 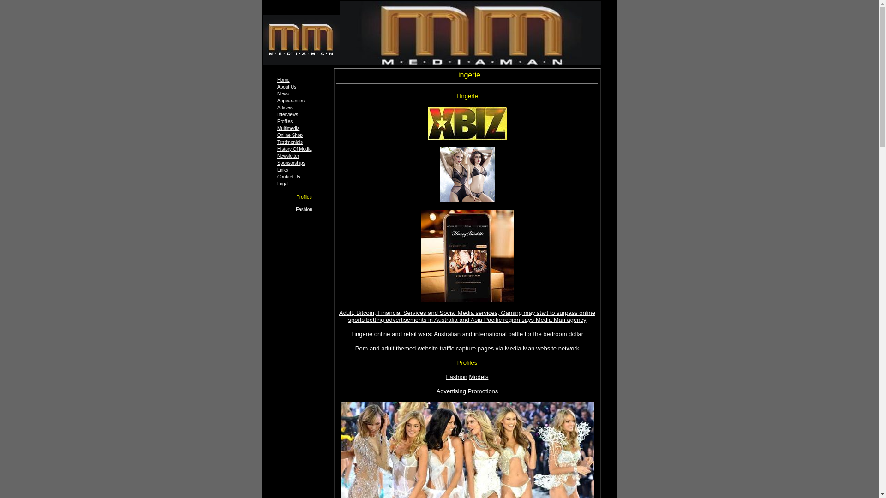 What do you see at coordinates (289, 177) in the screenshot?
I see `Contact Us` at bounding box center [289, 177].